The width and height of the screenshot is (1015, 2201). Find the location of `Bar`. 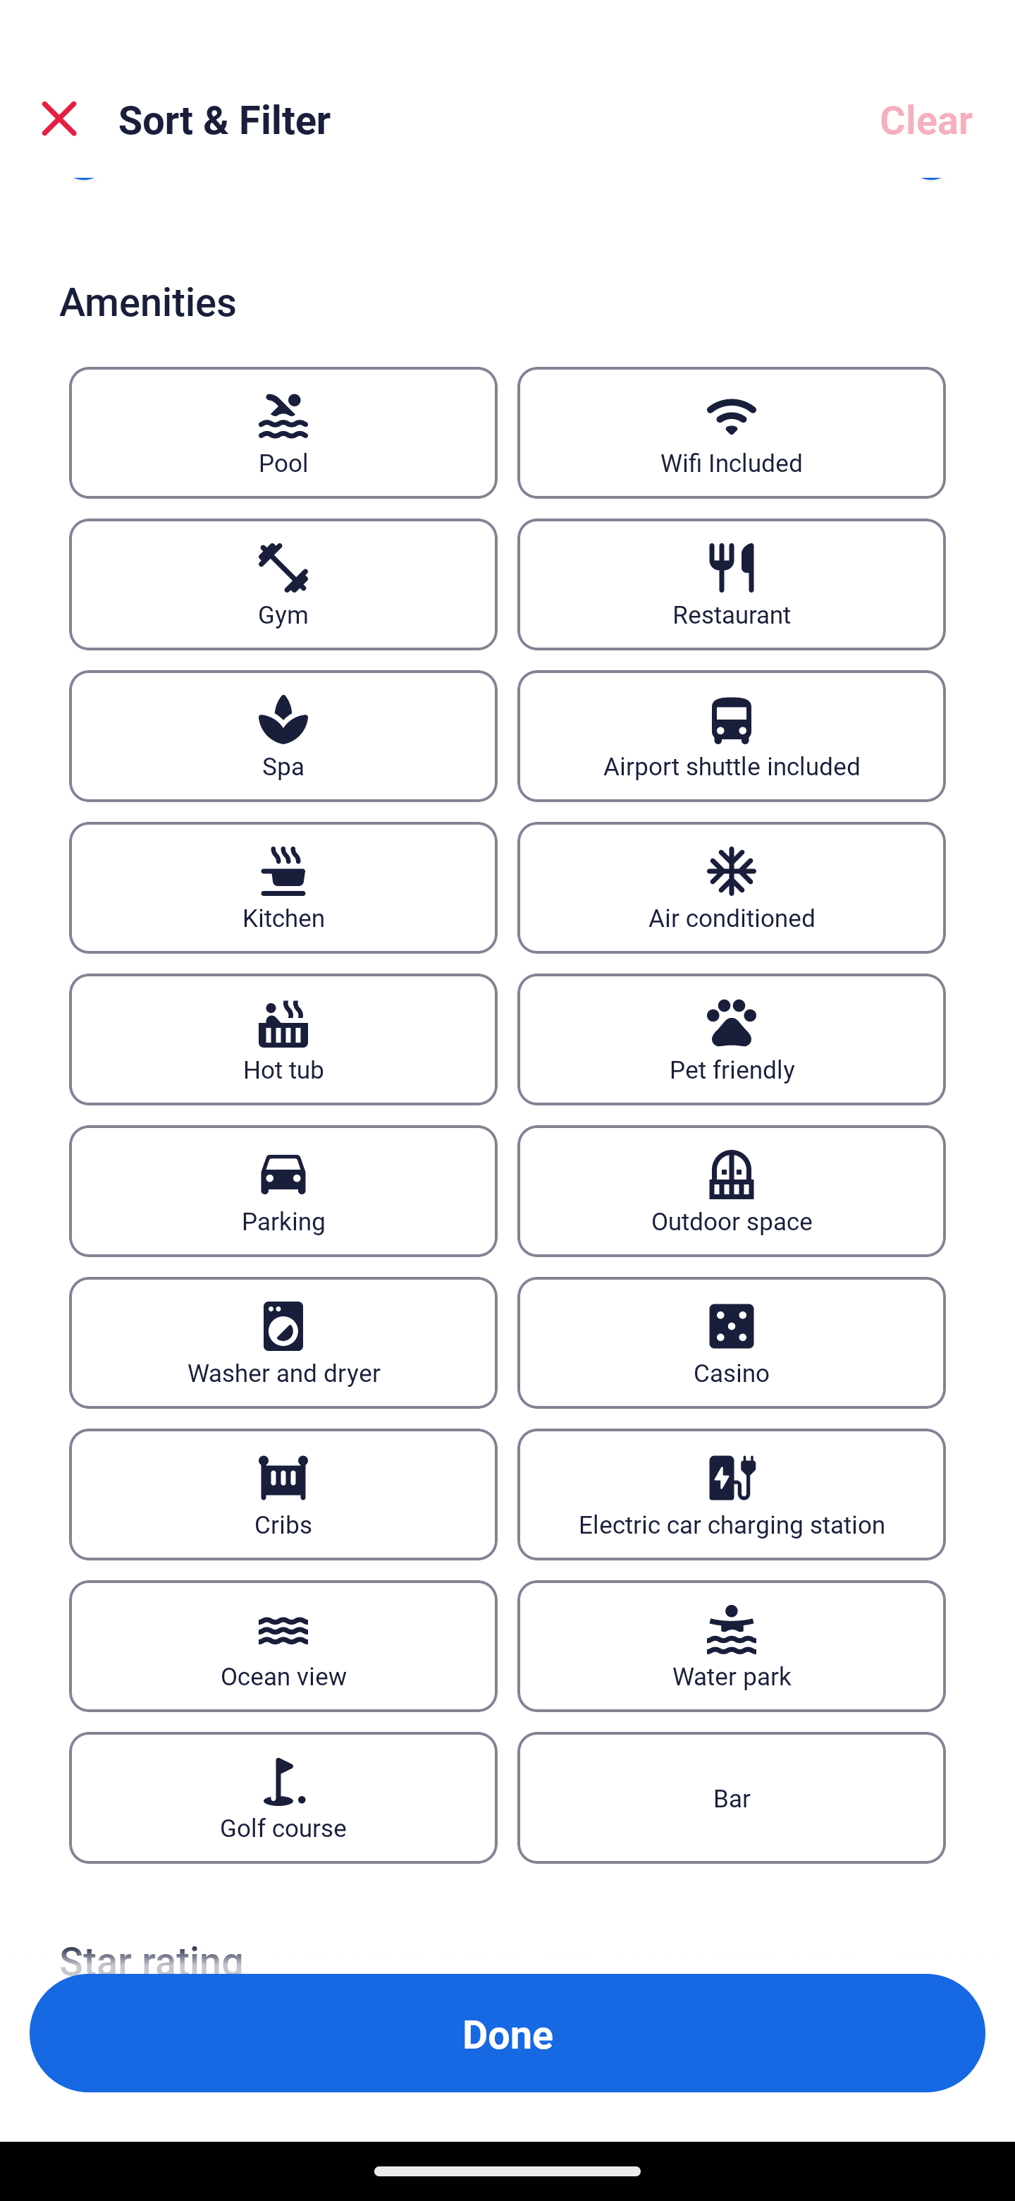

Bar is located at coordinates (732, 1797).